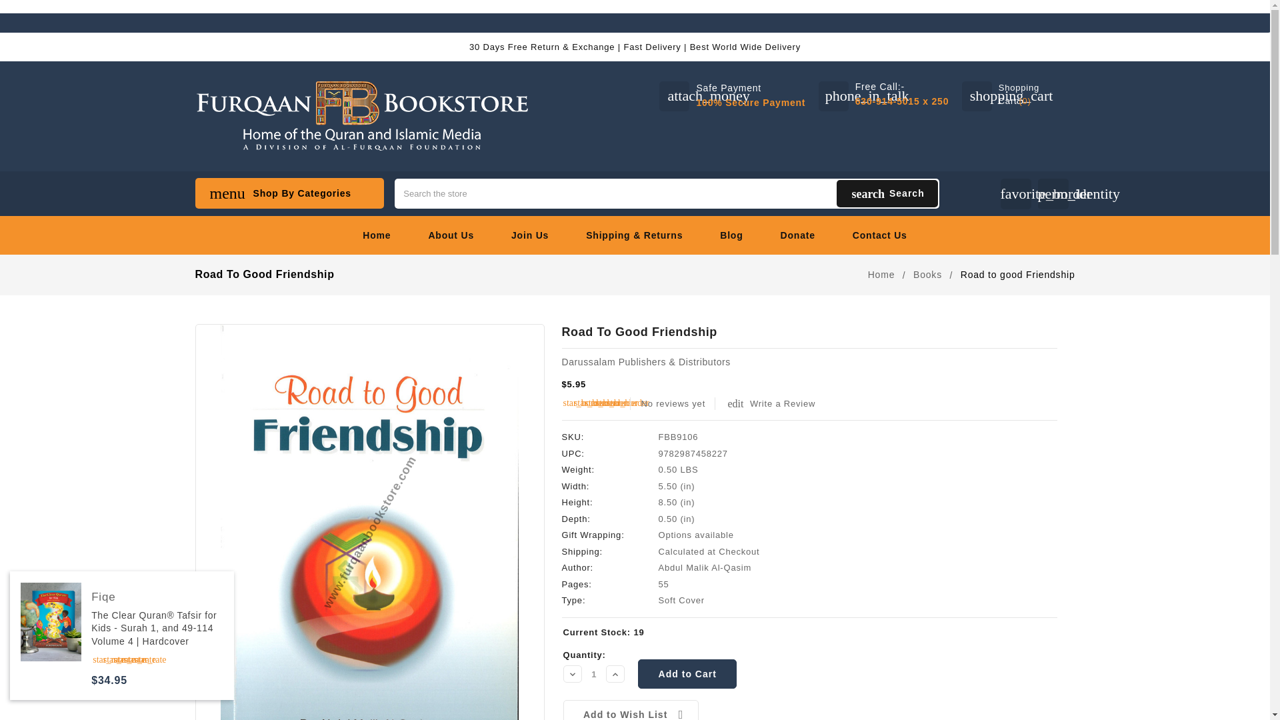 The width and height of the screenshot is (1280, 720). I want to click on My Account, so click(1052, 193).